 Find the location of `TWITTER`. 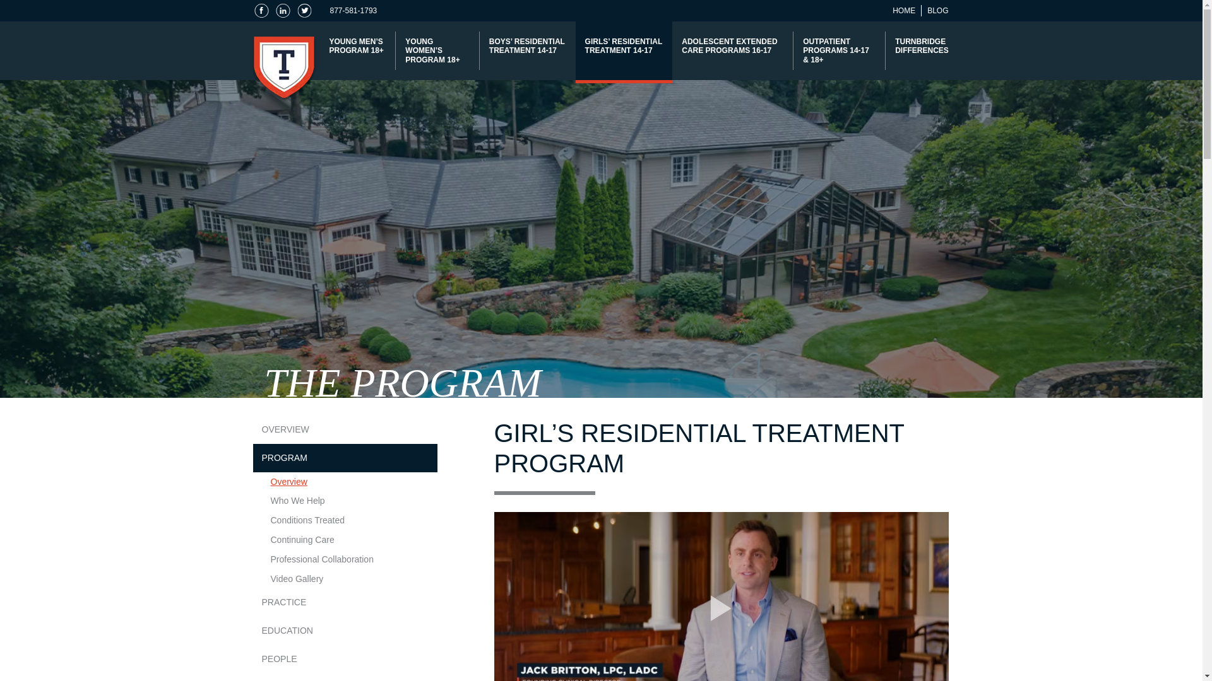

TWITTER is located at coordinates (304, 11).